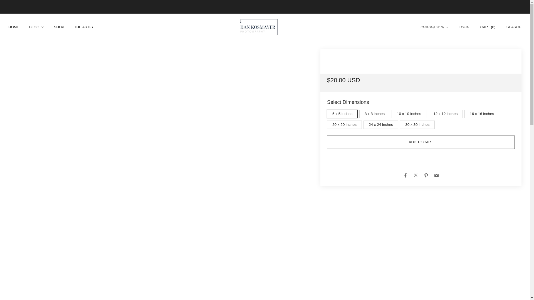 The height and width of the screenshot is (300, 534). What do you see at coordinates (418, 123) in the screenshot?
I see `30 x 30 inches` at bounding box center [418, 123].